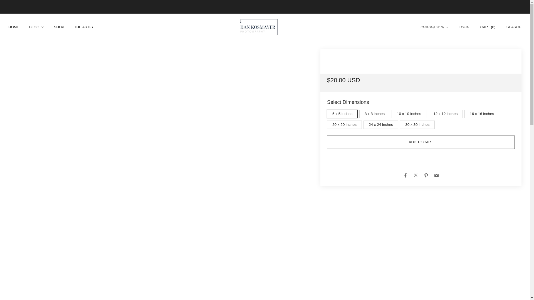 The height and width of the screenshot is (300, 534). What do you see at coordinates (418, 123) in the screenshot?
I see `30 x 30 inches` at bounding box center [418, 123].